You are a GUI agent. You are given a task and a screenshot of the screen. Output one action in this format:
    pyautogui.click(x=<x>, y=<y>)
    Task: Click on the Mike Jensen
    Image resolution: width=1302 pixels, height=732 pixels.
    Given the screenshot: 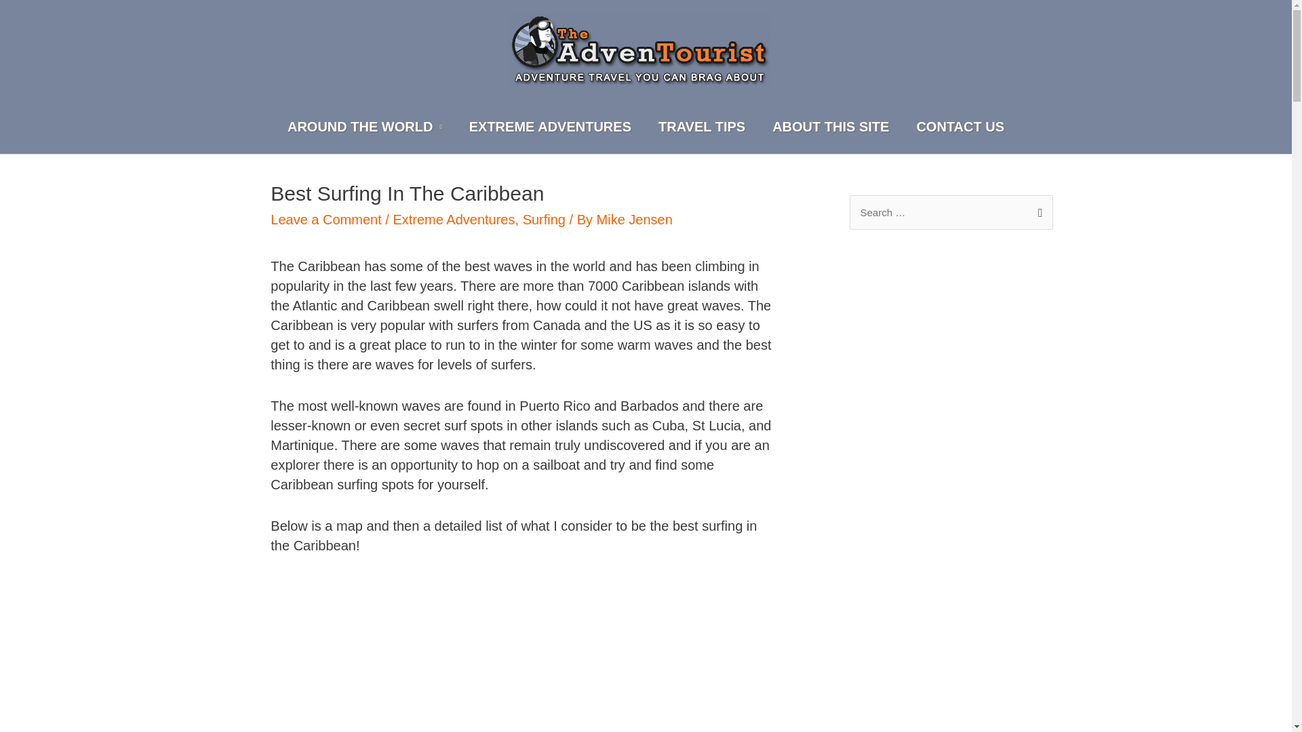 What is the action you would take?
    pyautogui.click(x=635, y=220)
    